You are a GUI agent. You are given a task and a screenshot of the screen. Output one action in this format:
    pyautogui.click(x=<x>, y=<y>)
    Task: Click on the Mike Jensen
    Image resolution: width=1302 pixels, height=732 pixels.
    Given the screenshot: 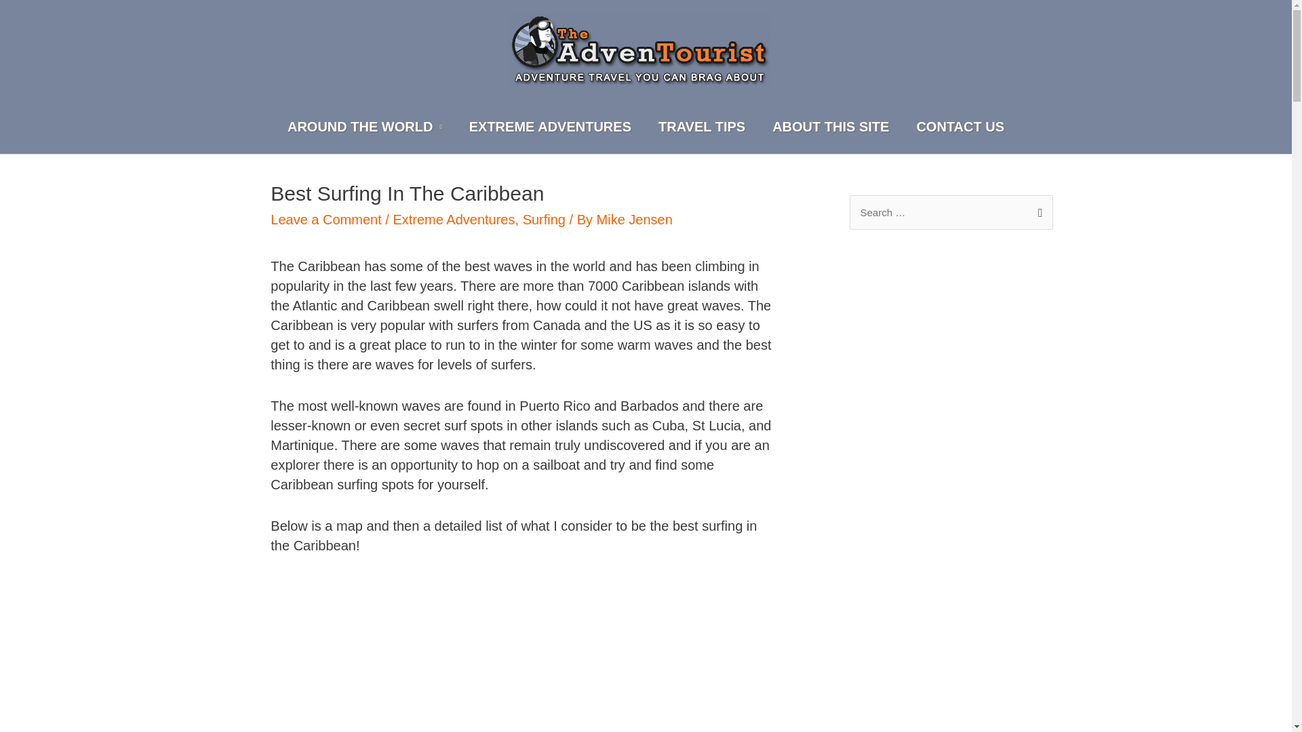 What is the action you would take?
    pyautogui.click(x=635, y=220)
    